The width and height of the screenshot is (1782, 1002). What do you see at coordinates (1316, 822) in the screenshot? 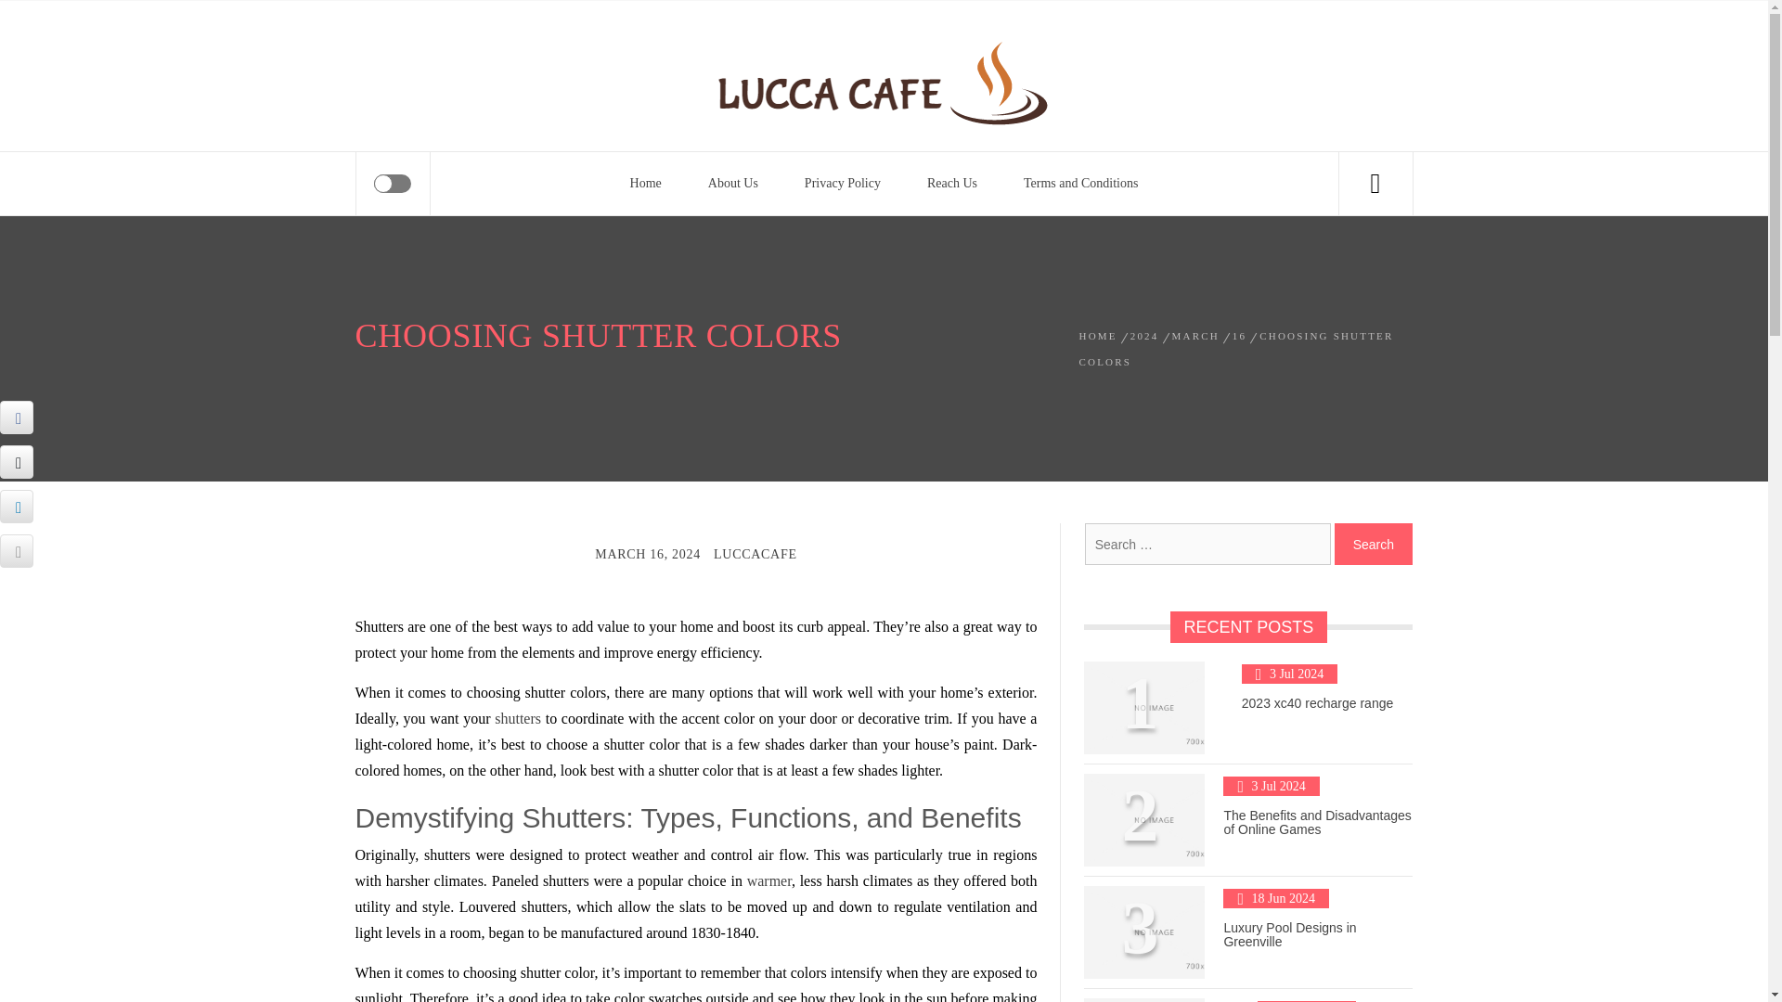
I see `The Benefits and Disadvantages of Online Games` at bounding box center [1316, 822].